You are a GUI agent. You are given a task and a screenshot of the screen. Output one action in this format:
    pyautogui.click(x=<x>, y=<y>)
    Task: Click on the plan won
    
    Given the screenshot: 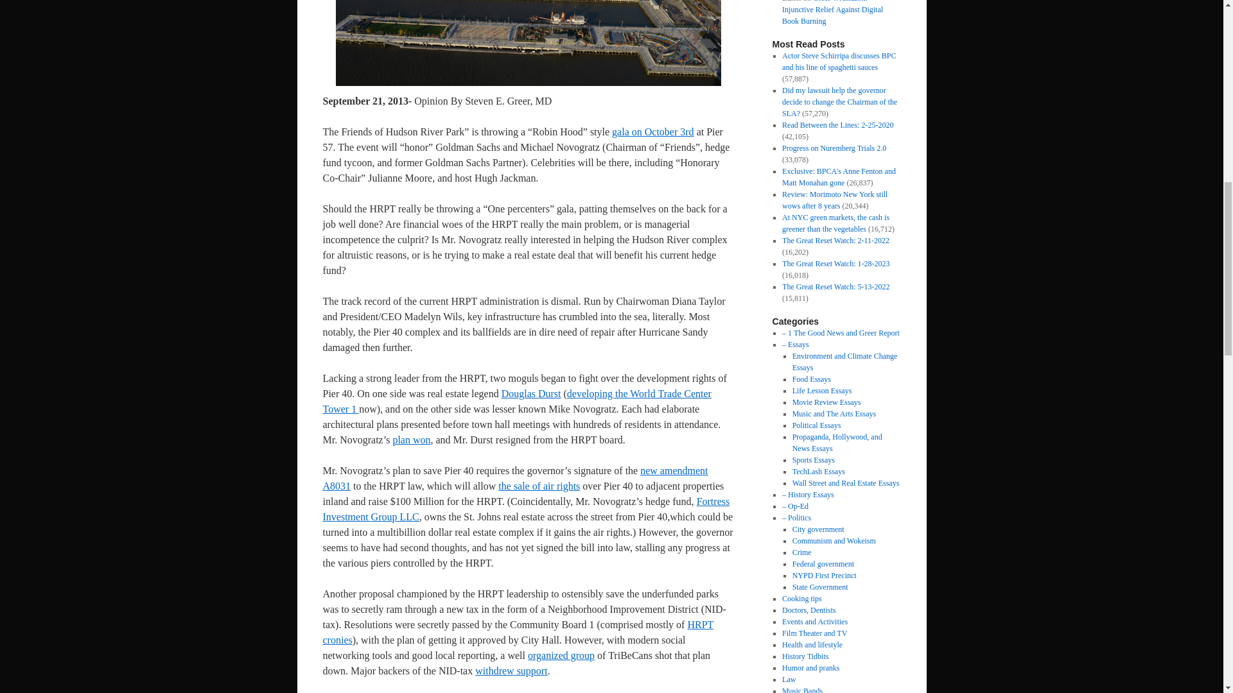 What is the action you would take?
    pyautogui.click(x=411, y=440)
    